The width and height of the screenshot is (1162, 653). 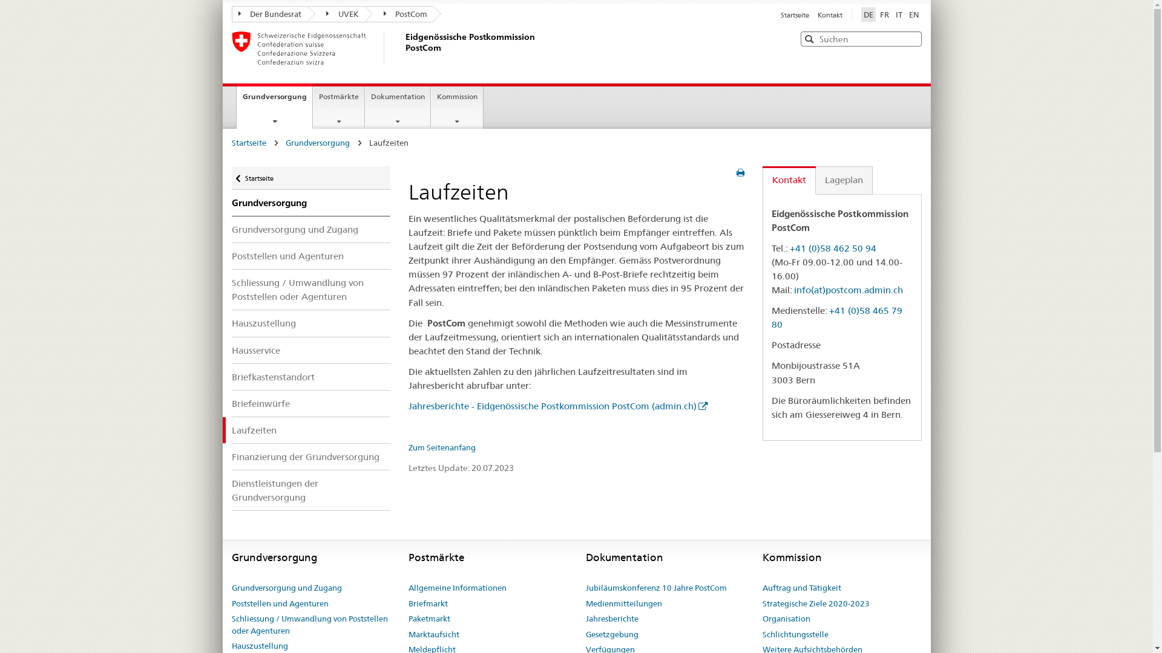 What do you see at coordinates (434, 635) in the screenshot?
I see `Marktaufsicht` at bounding box center [434, 635].